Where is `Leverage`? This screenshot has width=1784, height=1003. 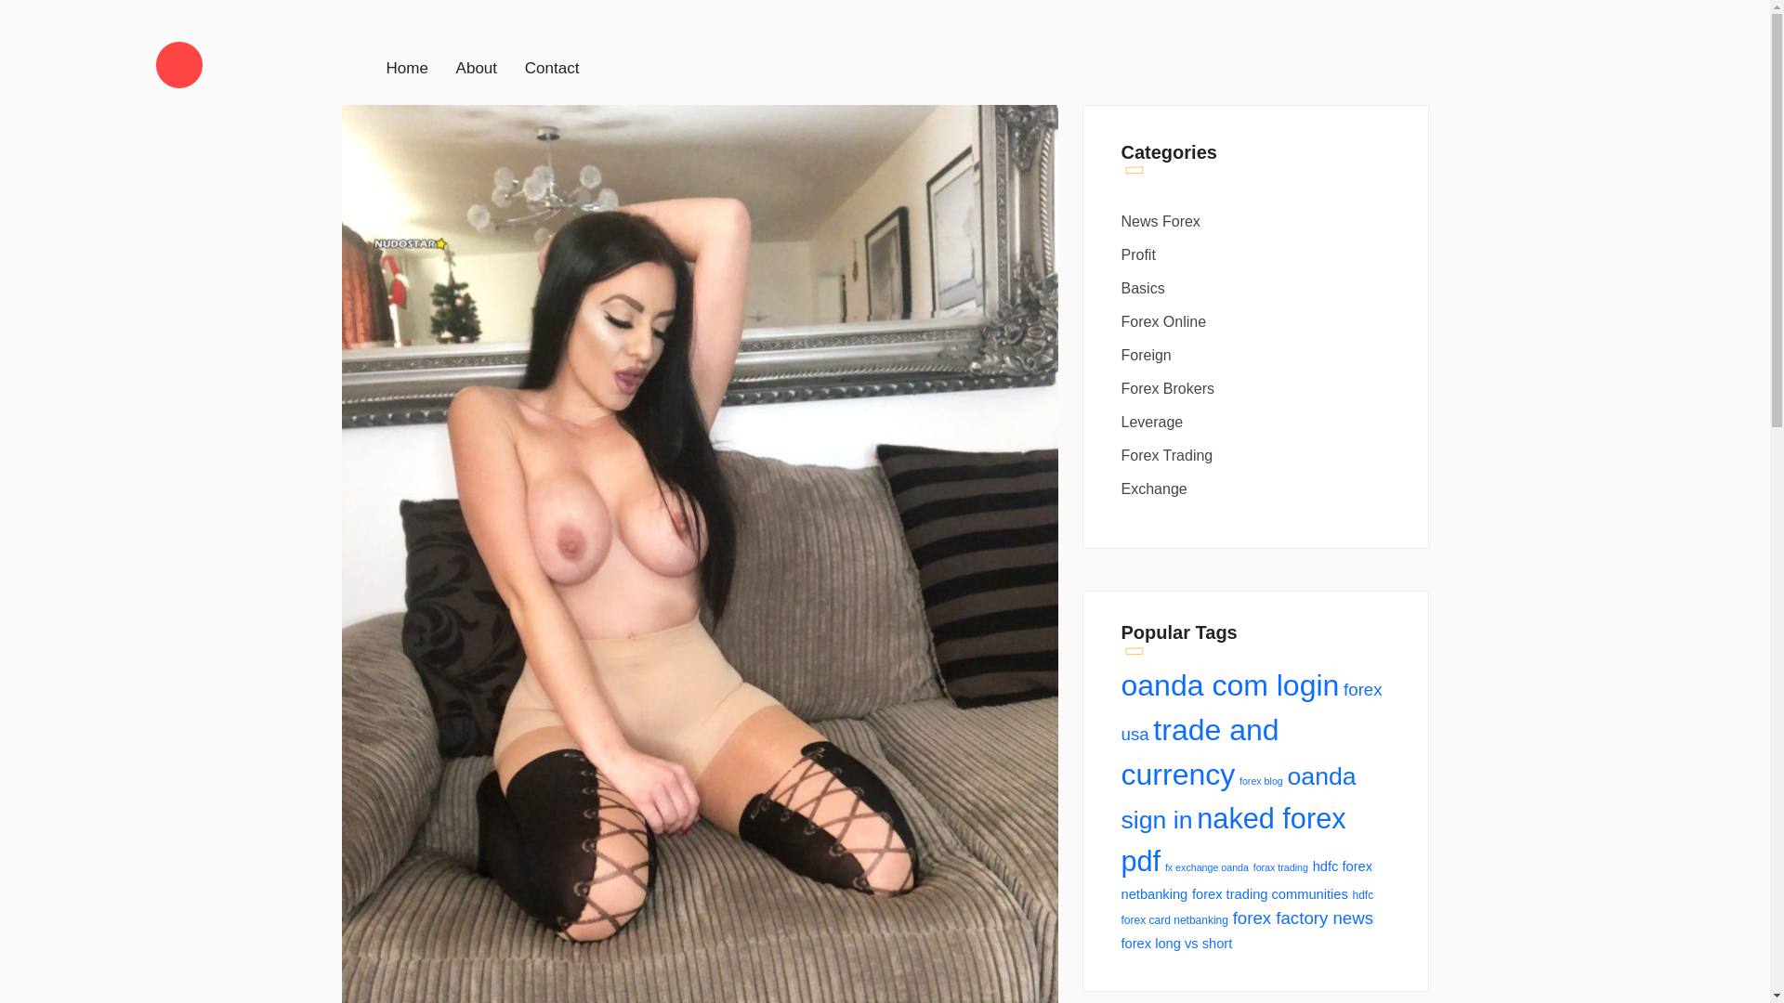
Leverage is located at coordinates (1257, 422).